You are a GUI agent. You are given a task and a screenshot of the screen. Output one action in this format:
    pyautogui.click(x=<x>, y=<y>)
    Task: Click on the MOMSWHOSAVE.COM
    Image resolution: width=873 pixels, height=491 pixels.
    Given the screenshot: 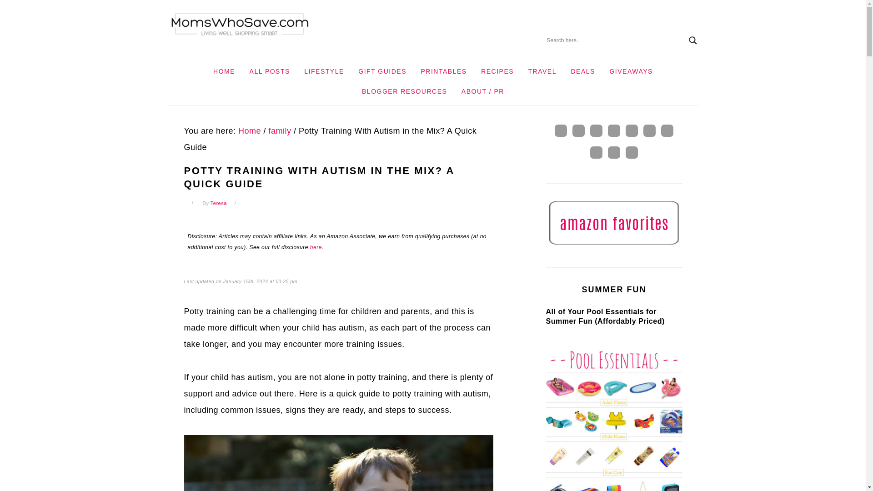 What is the action you would take?
    pyautogui.click(x=240, y=25)
    